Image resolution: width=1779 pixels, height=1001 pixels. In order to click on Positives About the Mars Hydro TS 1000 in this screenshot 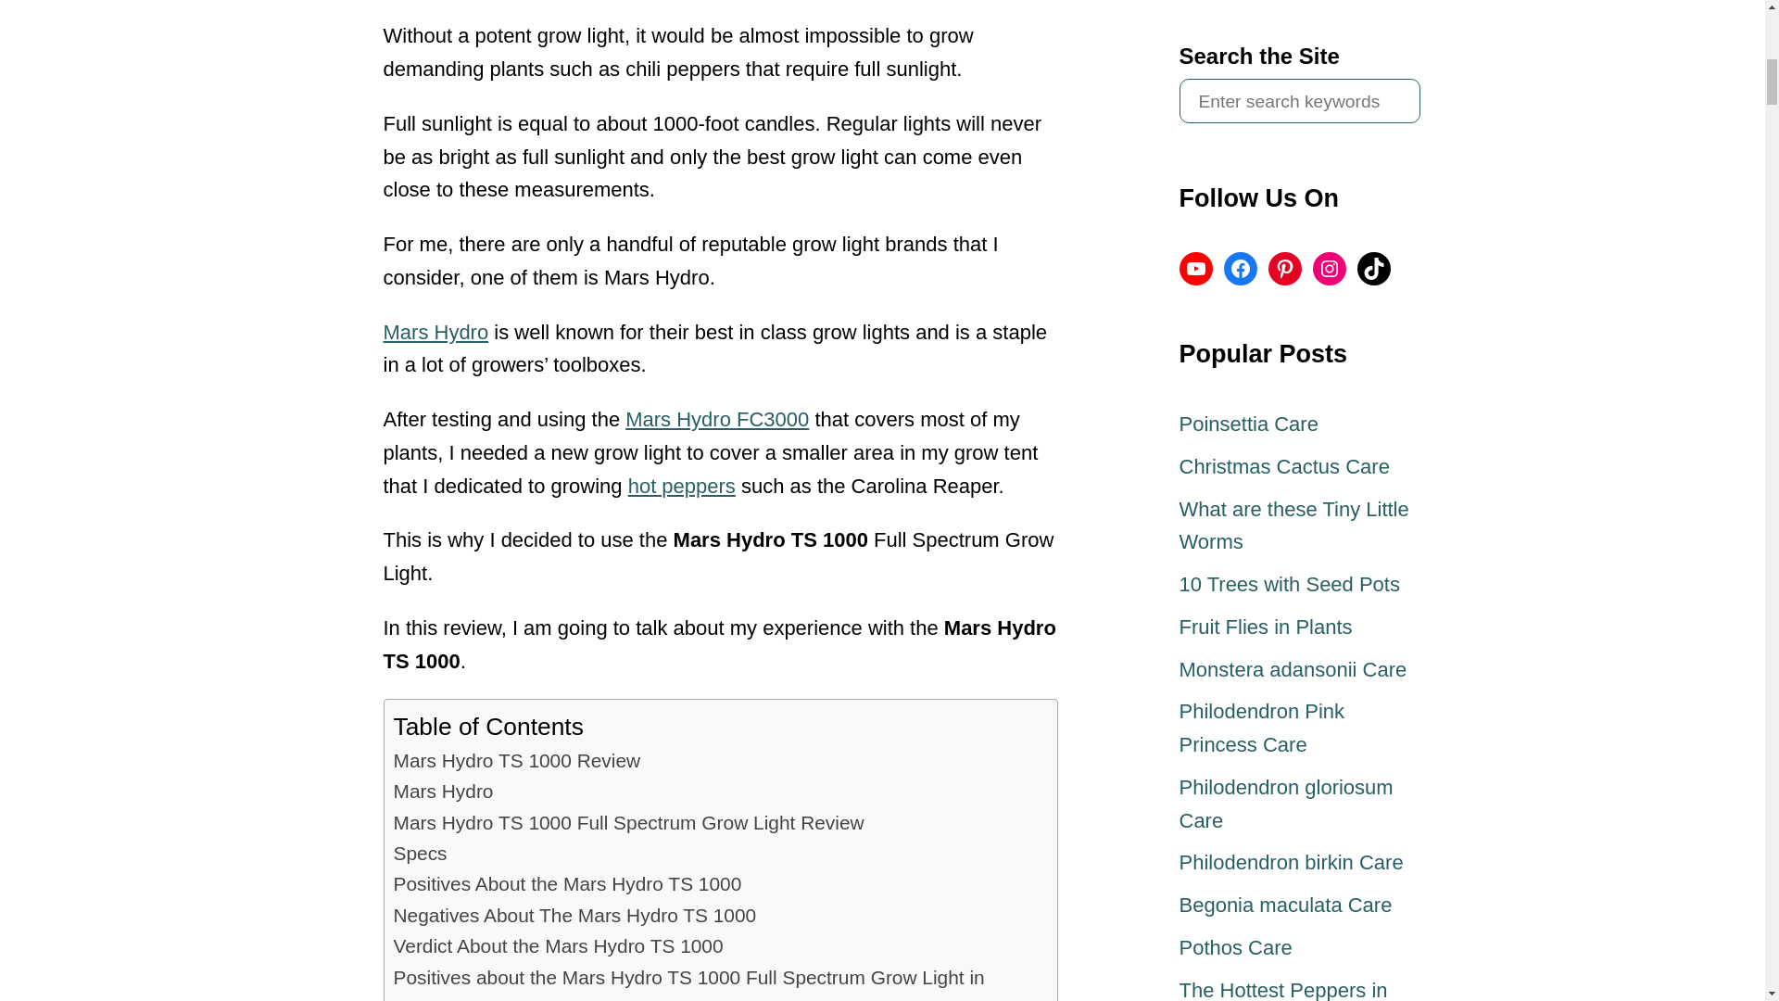, I will do `click(567, 883)`.